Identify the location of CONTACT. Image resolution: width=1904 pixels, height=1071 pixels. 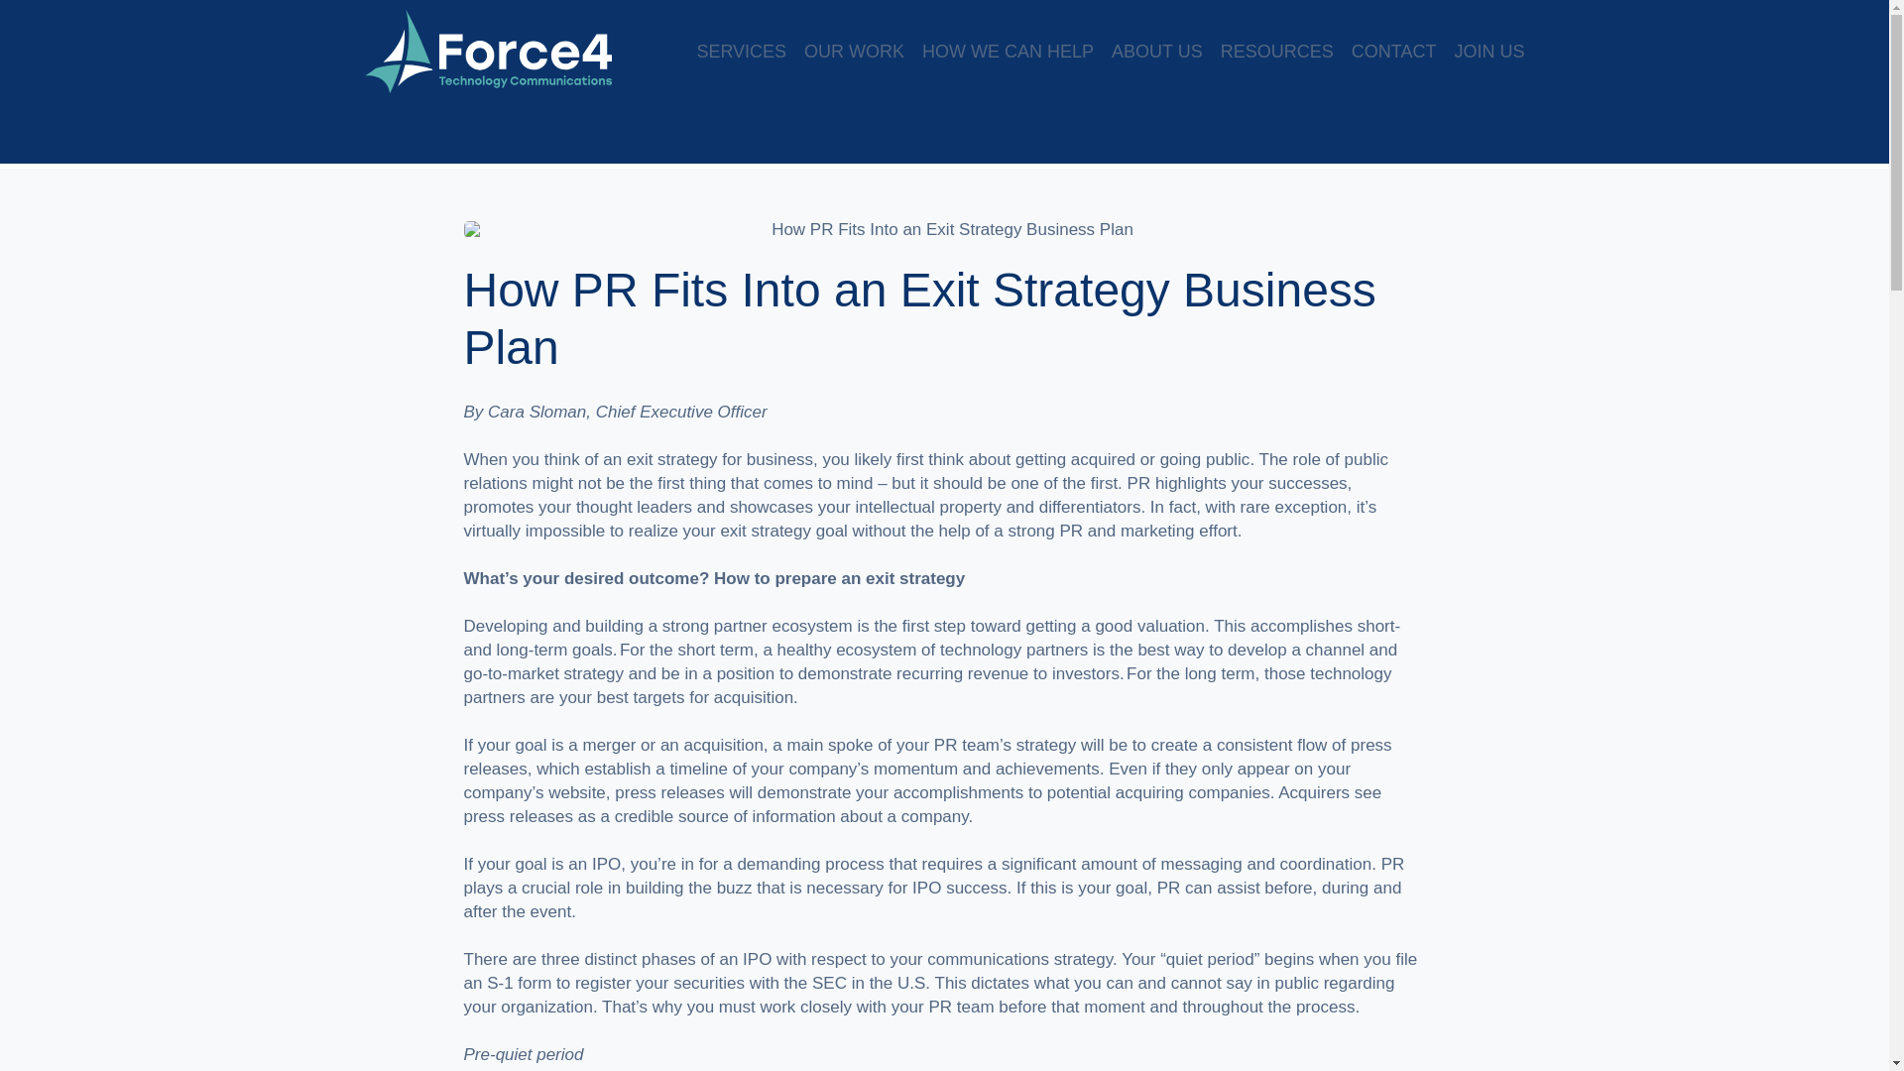
(1394, 52).